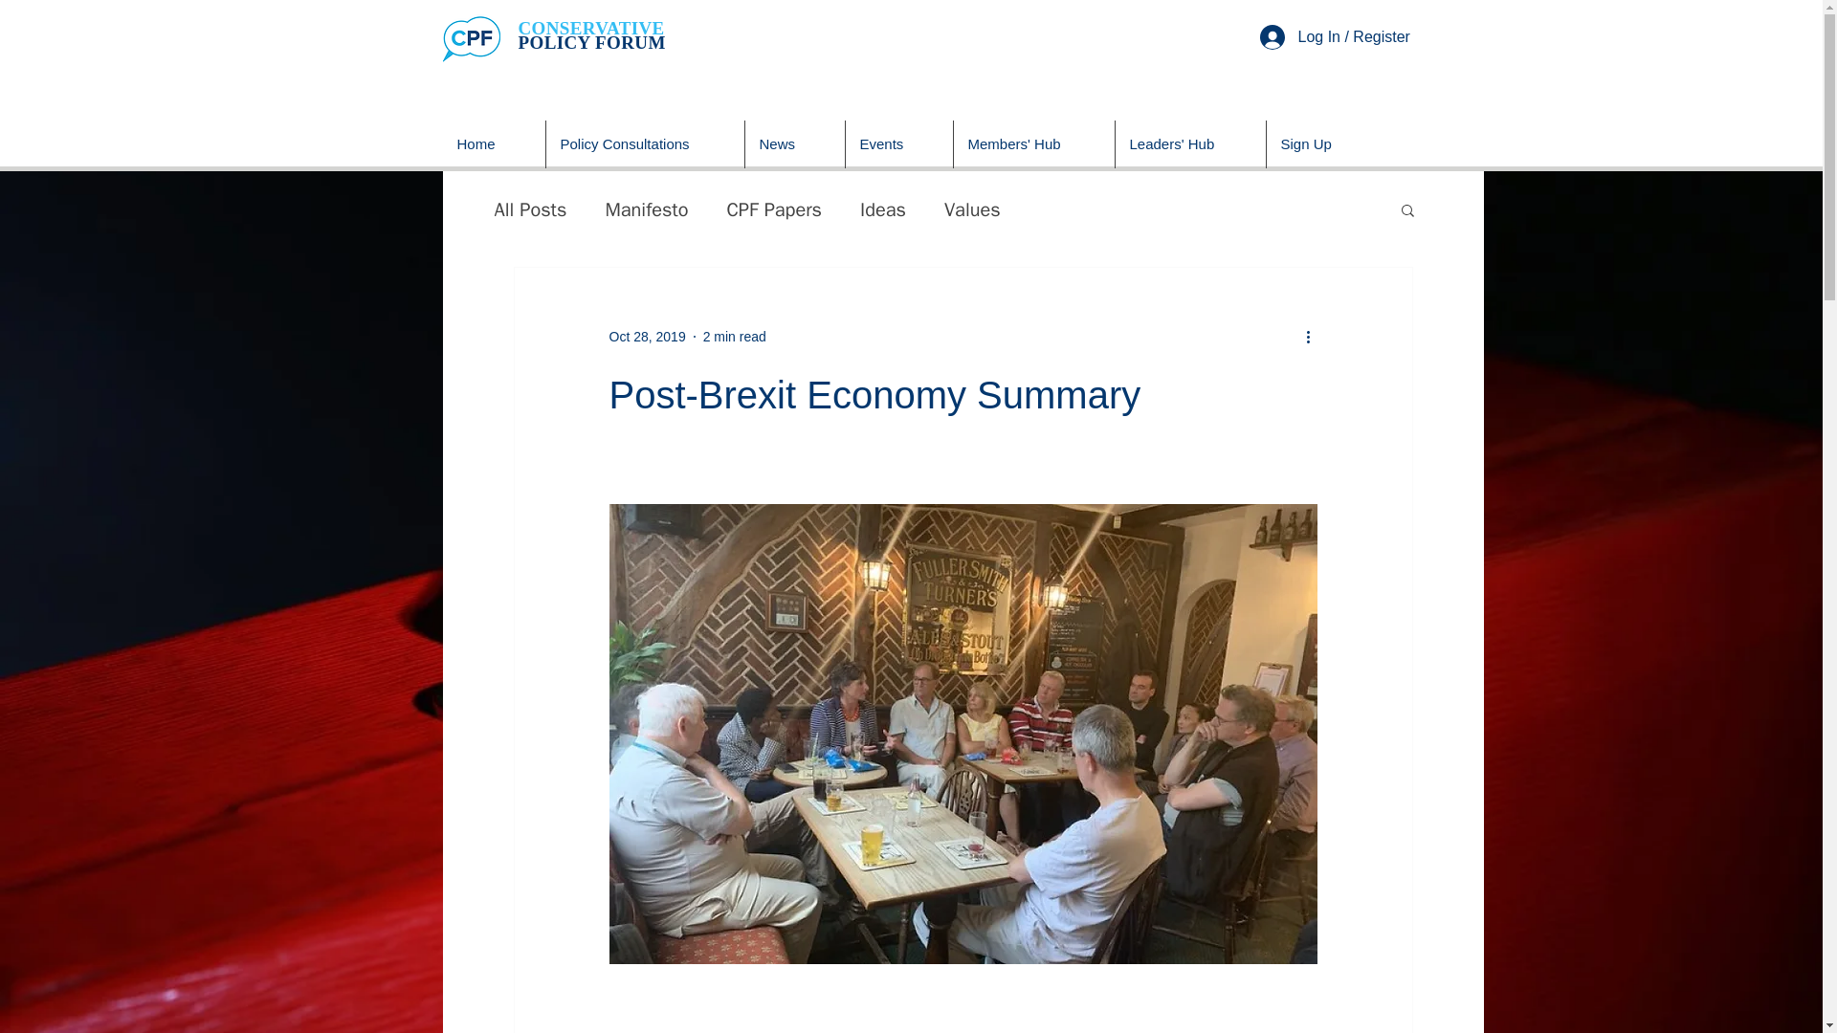 This screenshot has width=1837, height=1033. I want to click on All Posts, so click(530, 210).